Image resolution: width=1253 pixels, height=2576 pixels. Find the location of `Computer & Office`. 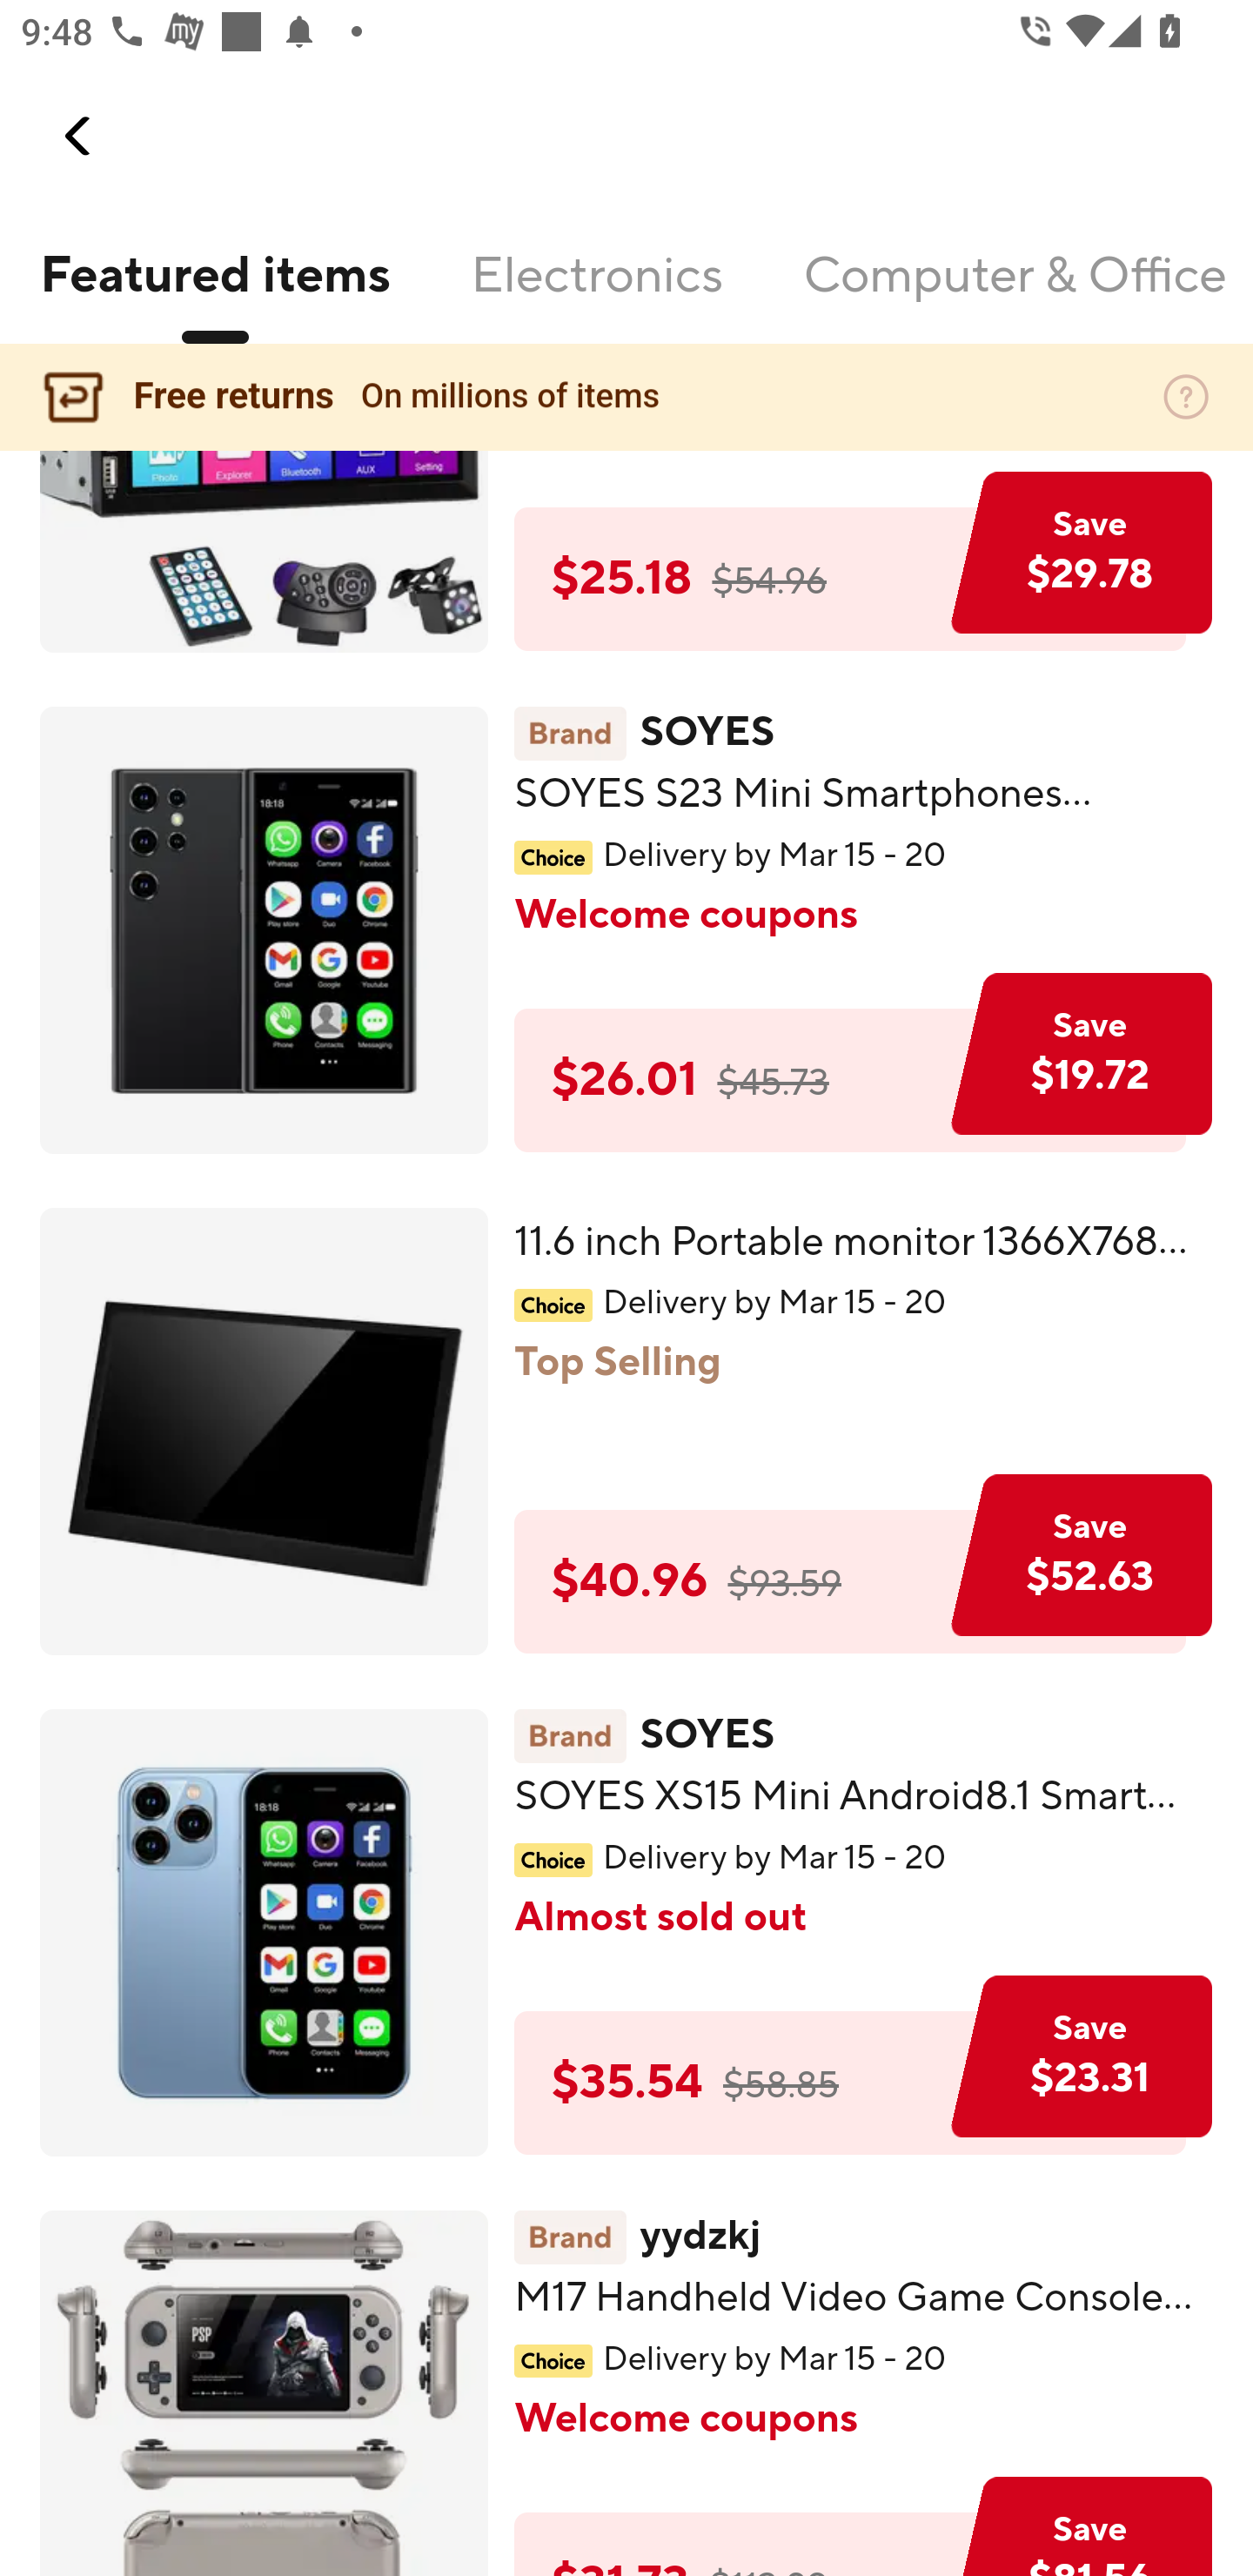

Computer & Office is located at coordinates (1014, 293).